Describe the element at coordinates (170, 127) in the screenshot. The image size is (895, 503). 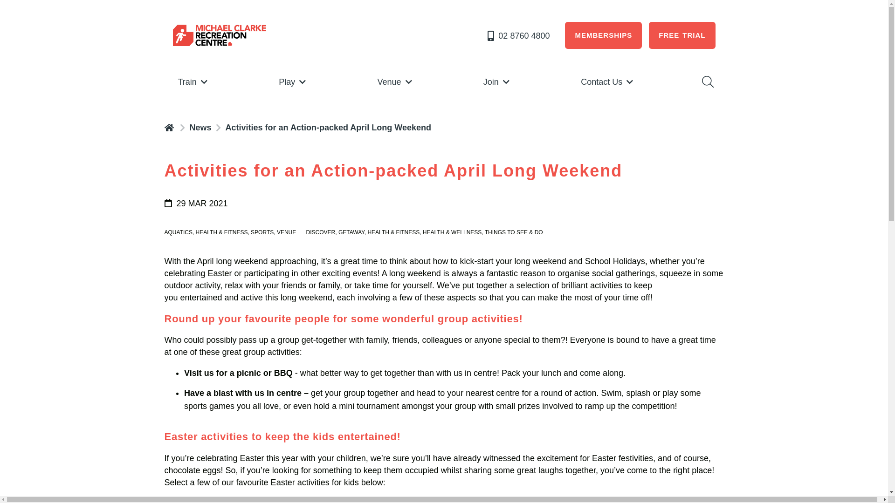
I see ` ` at that location.